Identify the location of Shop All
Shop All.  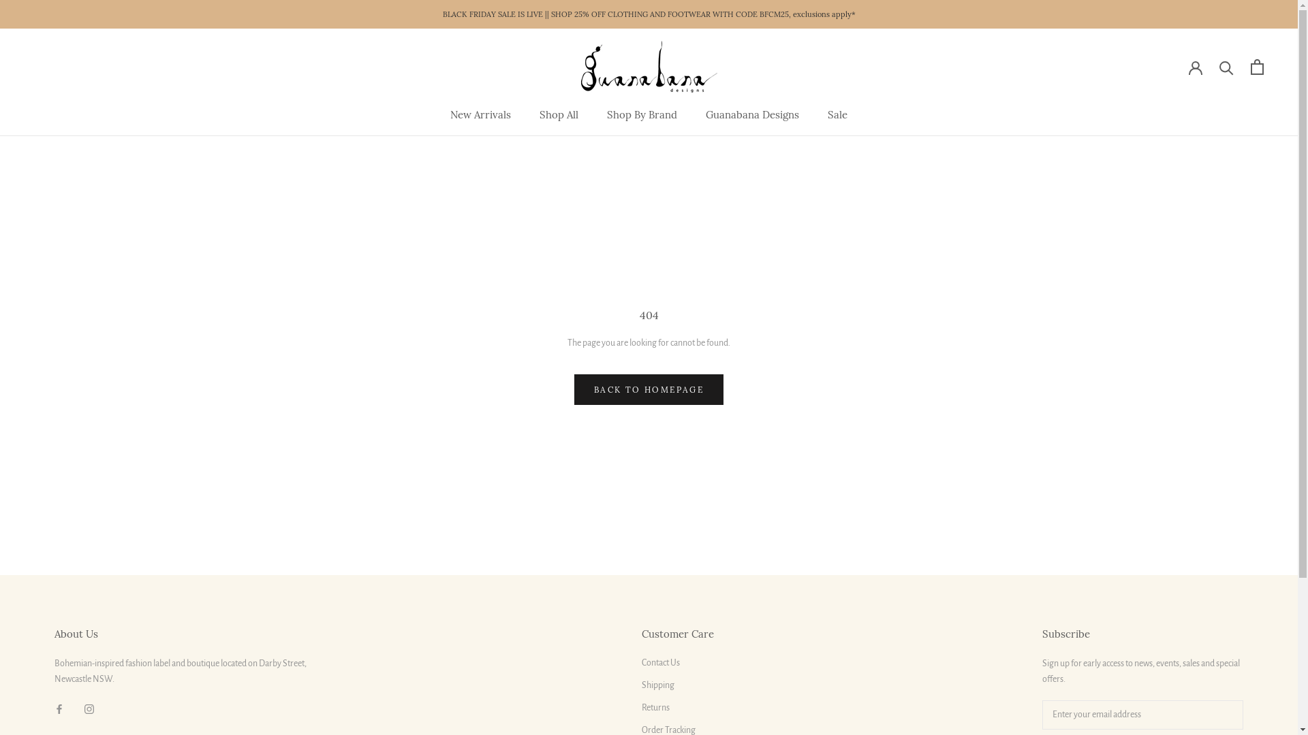
(559, 114).